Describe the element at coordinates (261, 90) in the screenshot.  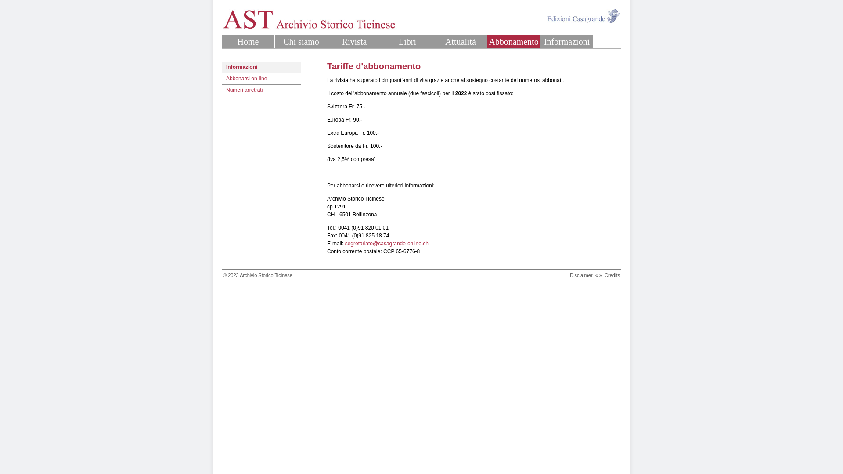
I see `Numeri arretrati` at that location.